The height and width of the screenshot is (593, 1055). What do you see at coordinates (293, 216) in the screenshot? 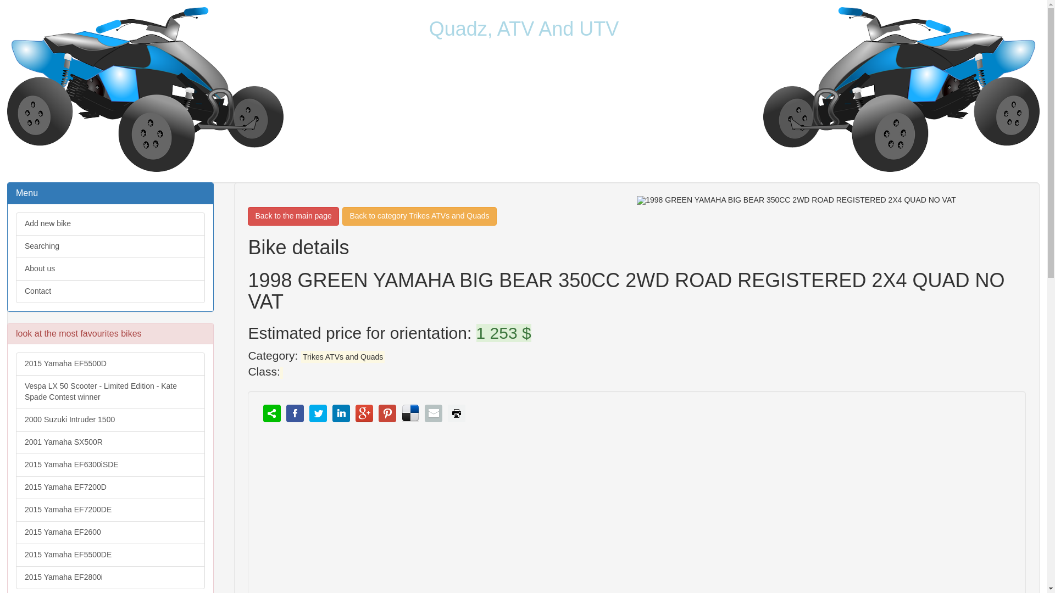
I see `Back to the main page` at bounding box center [293, 216].